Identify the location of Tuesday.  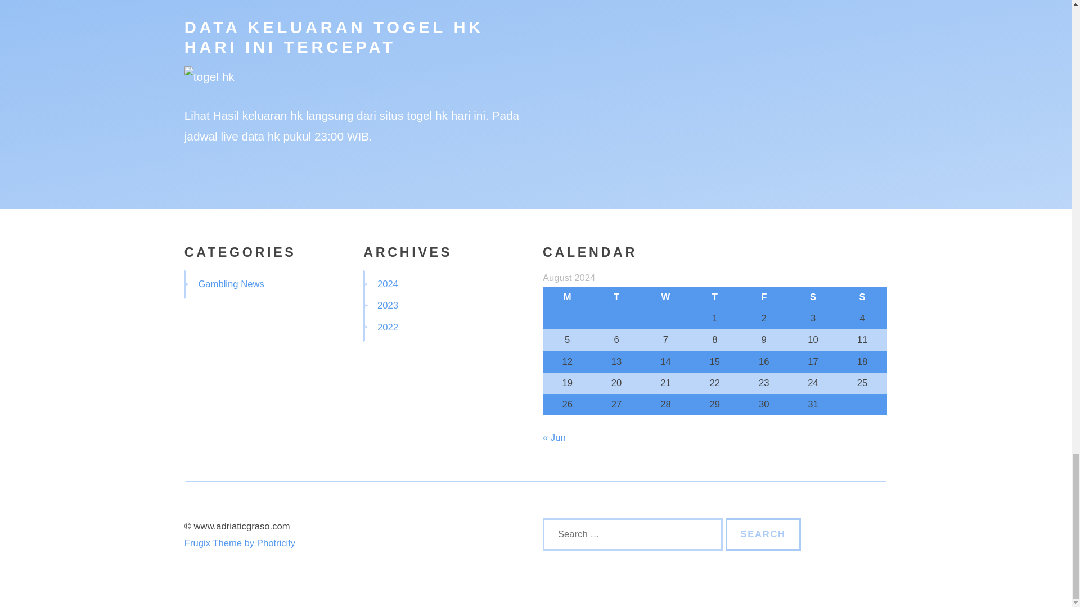
(616, 297).